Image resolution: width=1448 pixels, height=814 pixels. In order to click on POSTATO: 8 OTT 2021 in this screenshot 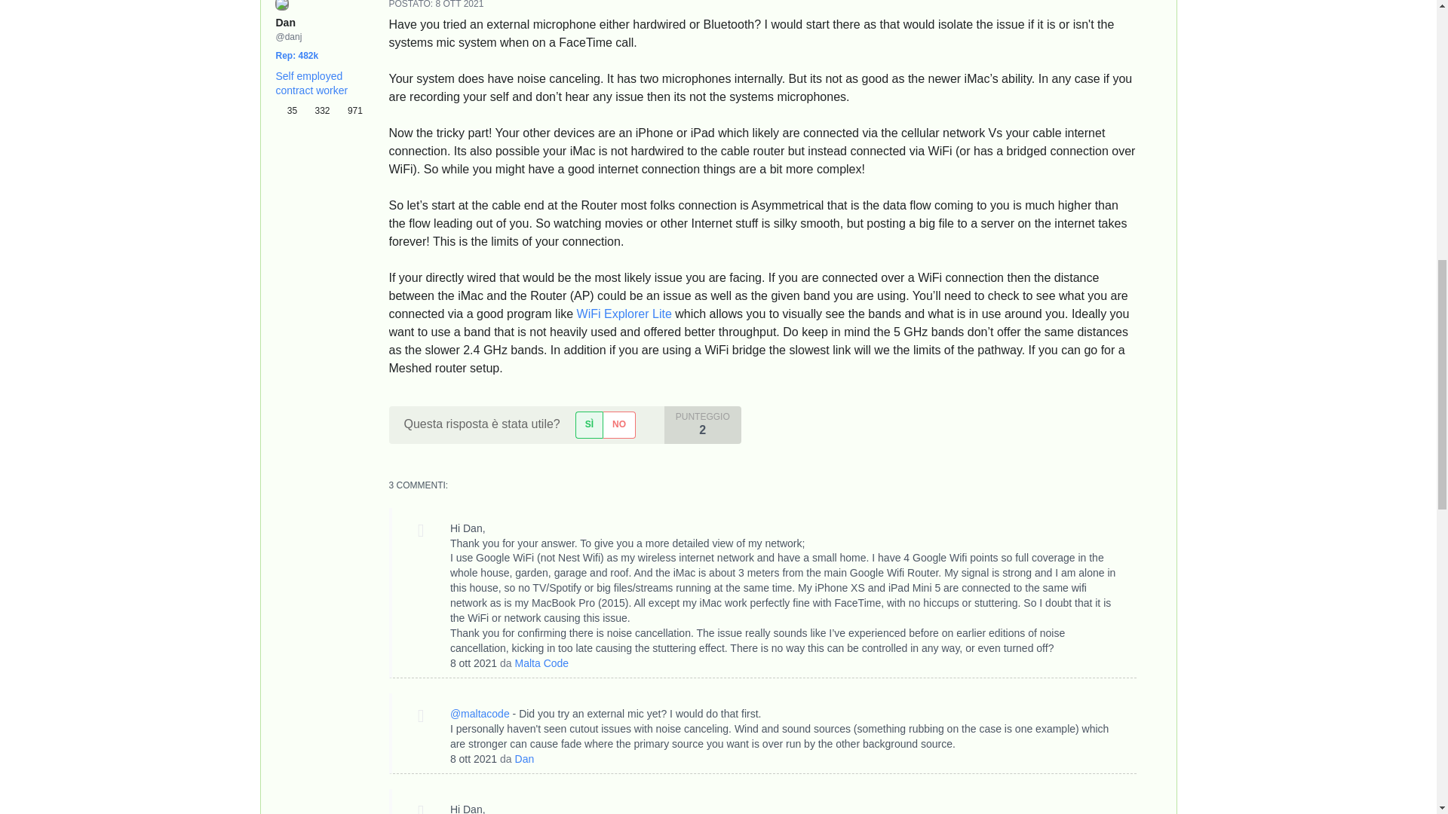, I will do `click(436, 5)`.